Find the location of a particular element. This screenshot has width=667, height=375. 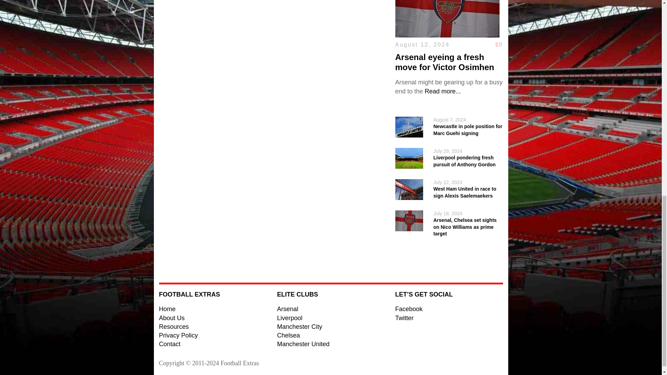

Arsenal, Chelsea set sights on Nico Williams as prime target is located at coordinates (465, 227).